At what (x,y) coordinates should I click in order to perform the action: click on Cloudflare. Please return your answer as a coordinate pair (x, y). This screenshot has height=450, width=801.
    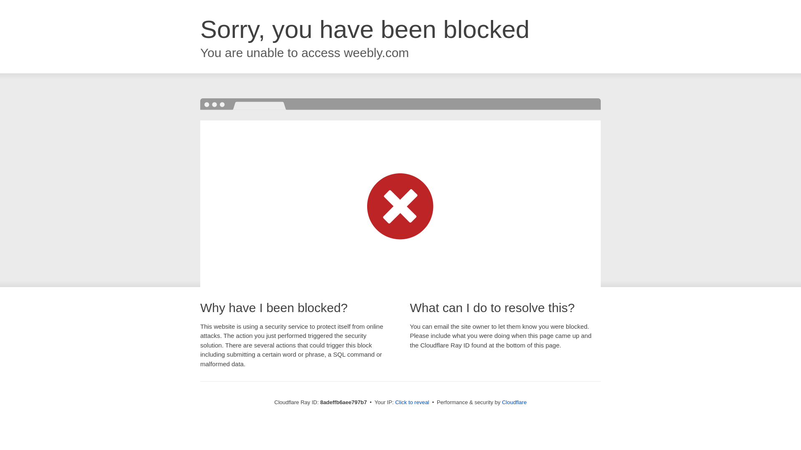
    Looking at the image, I should click on (514, 402).